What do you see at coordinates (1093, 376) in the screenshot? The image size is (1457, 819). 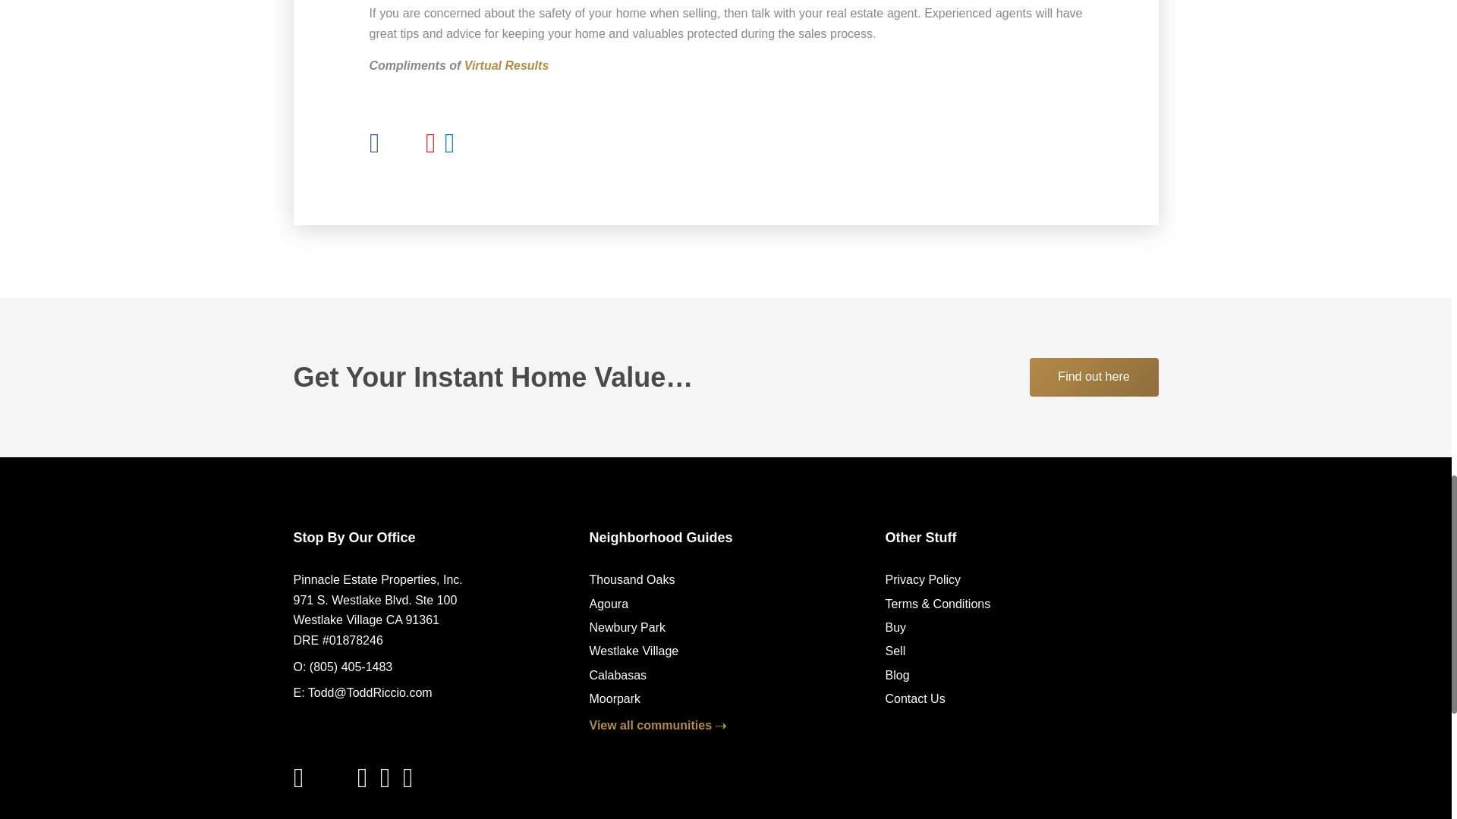 I see `Find out here` at bounding box center [1093, 376].